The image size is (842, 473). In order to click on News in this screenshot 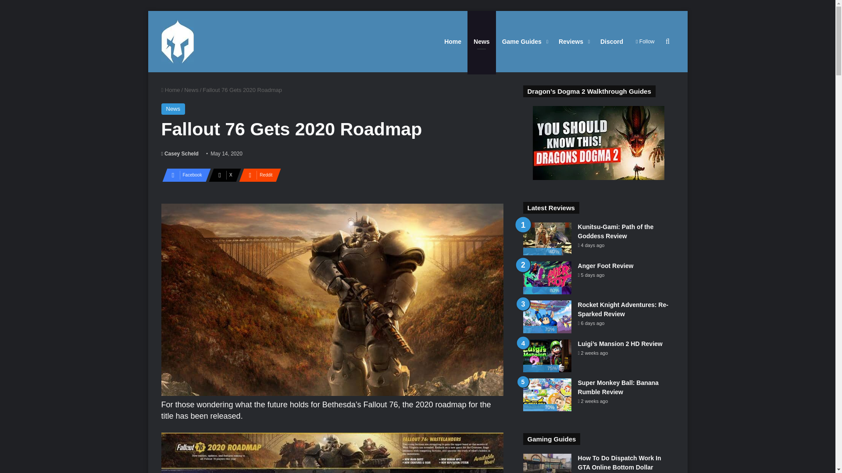, I will do `click(173, 109)`.